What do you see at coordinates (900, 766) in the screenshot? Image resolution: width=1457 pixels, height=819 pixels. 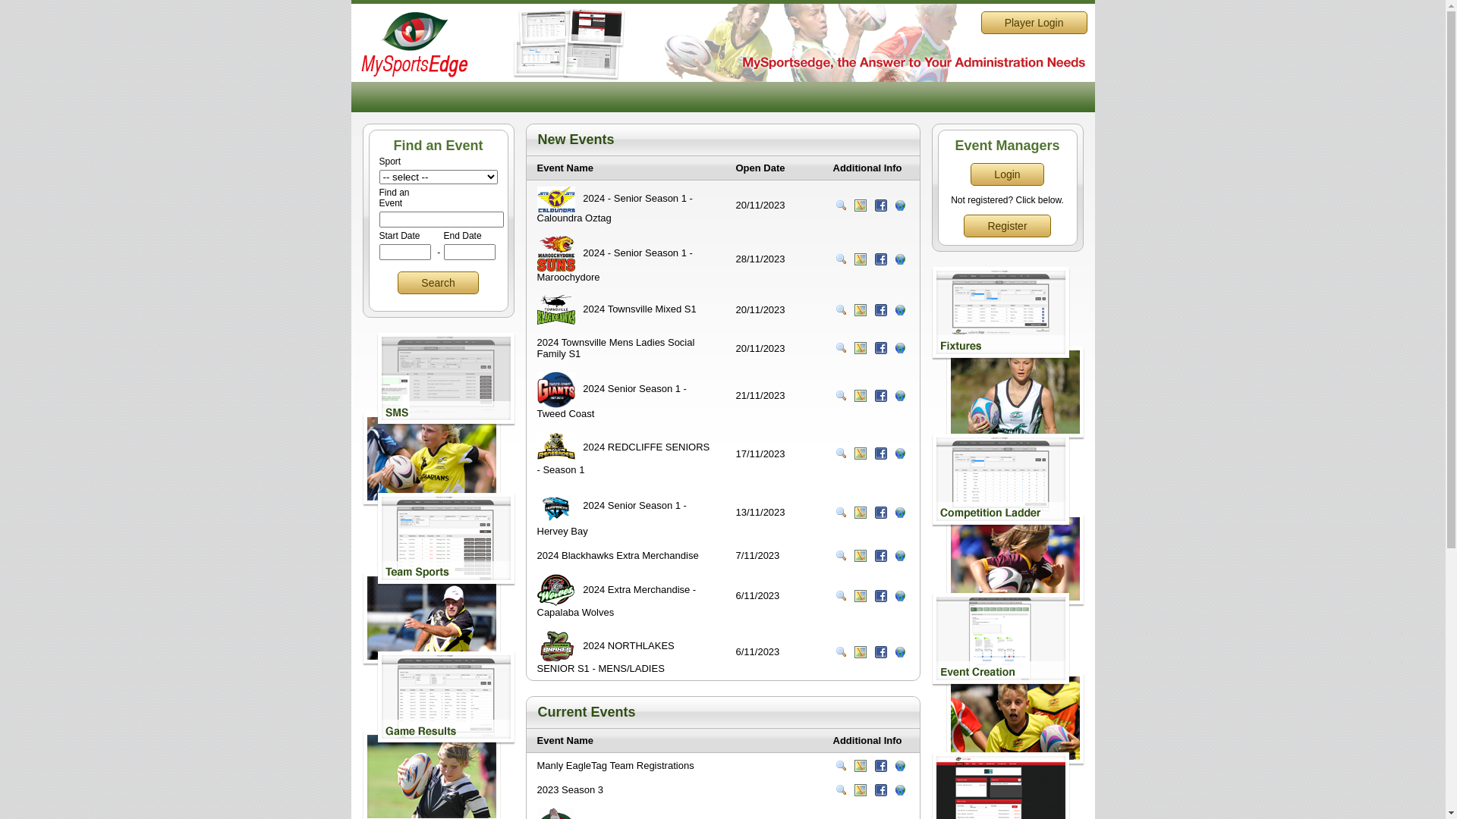 I see `Sign Up` at bounding box center [900, 766].